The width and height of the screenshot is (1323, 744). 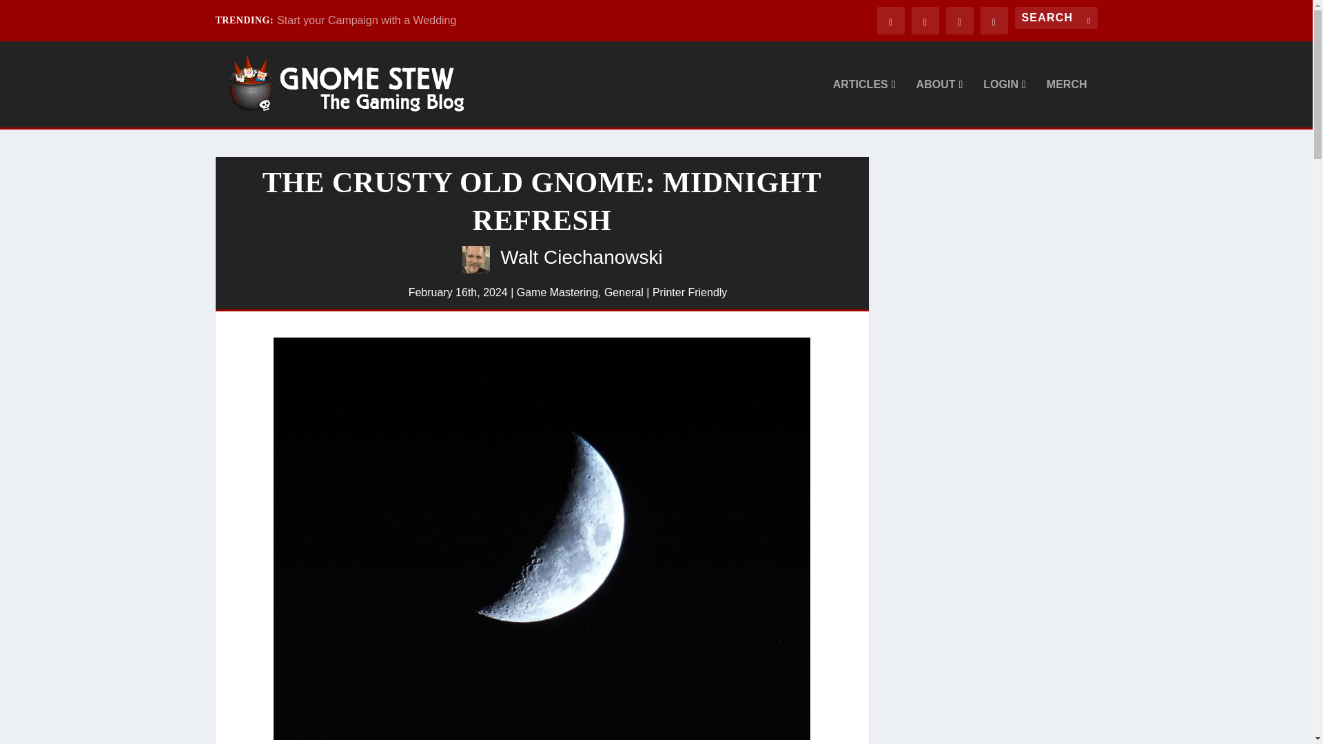 What do you see at coordinates (864, 103) in the screenshot?
I see `ARTICLES` at bounding box center [864, 103].